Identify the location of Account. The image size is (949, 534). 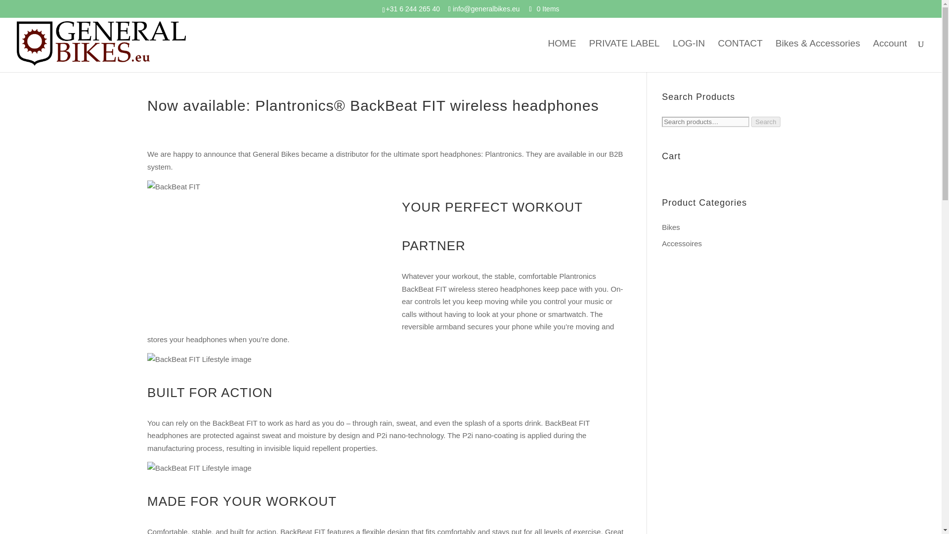
(890, 56).